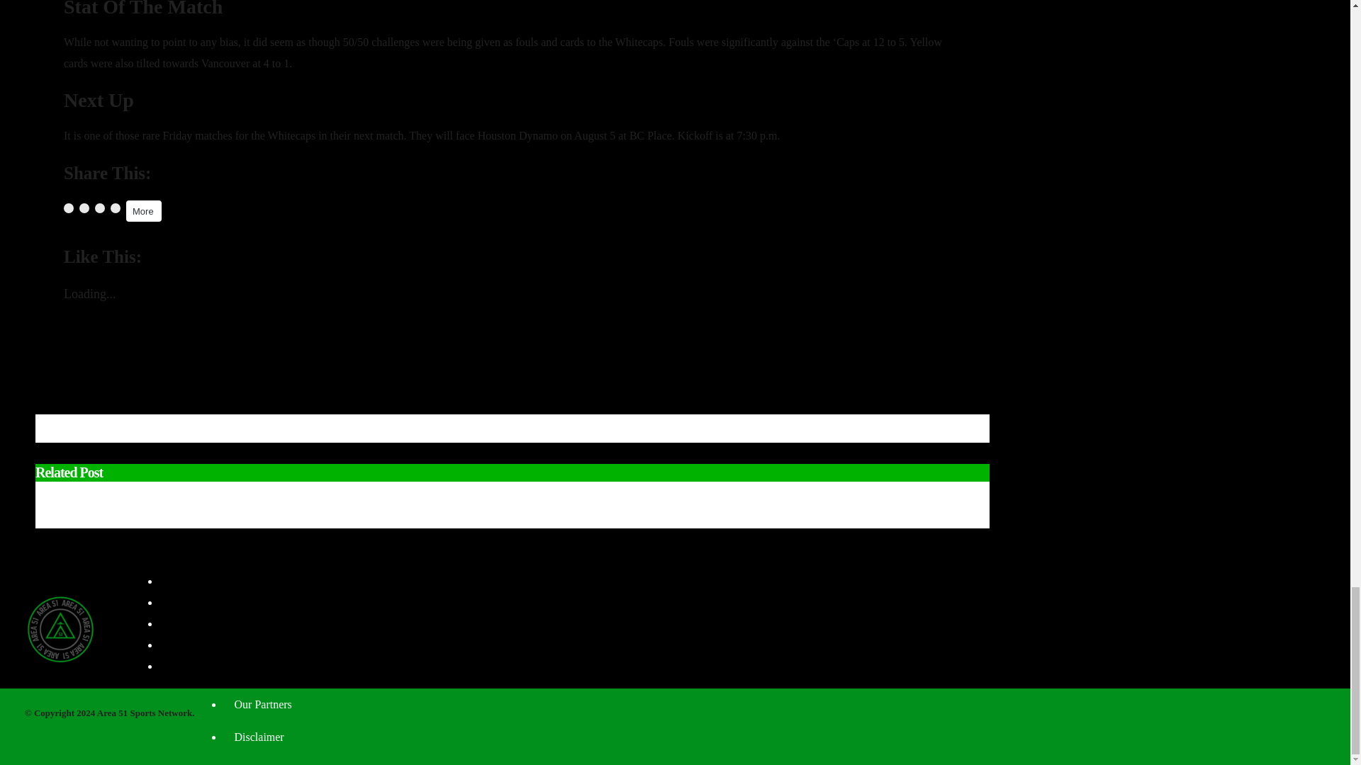  What do you see at coordinates (68, 208) in the screenshot?
I see `Click to share on Facebook` at bounding box center [68, 208].